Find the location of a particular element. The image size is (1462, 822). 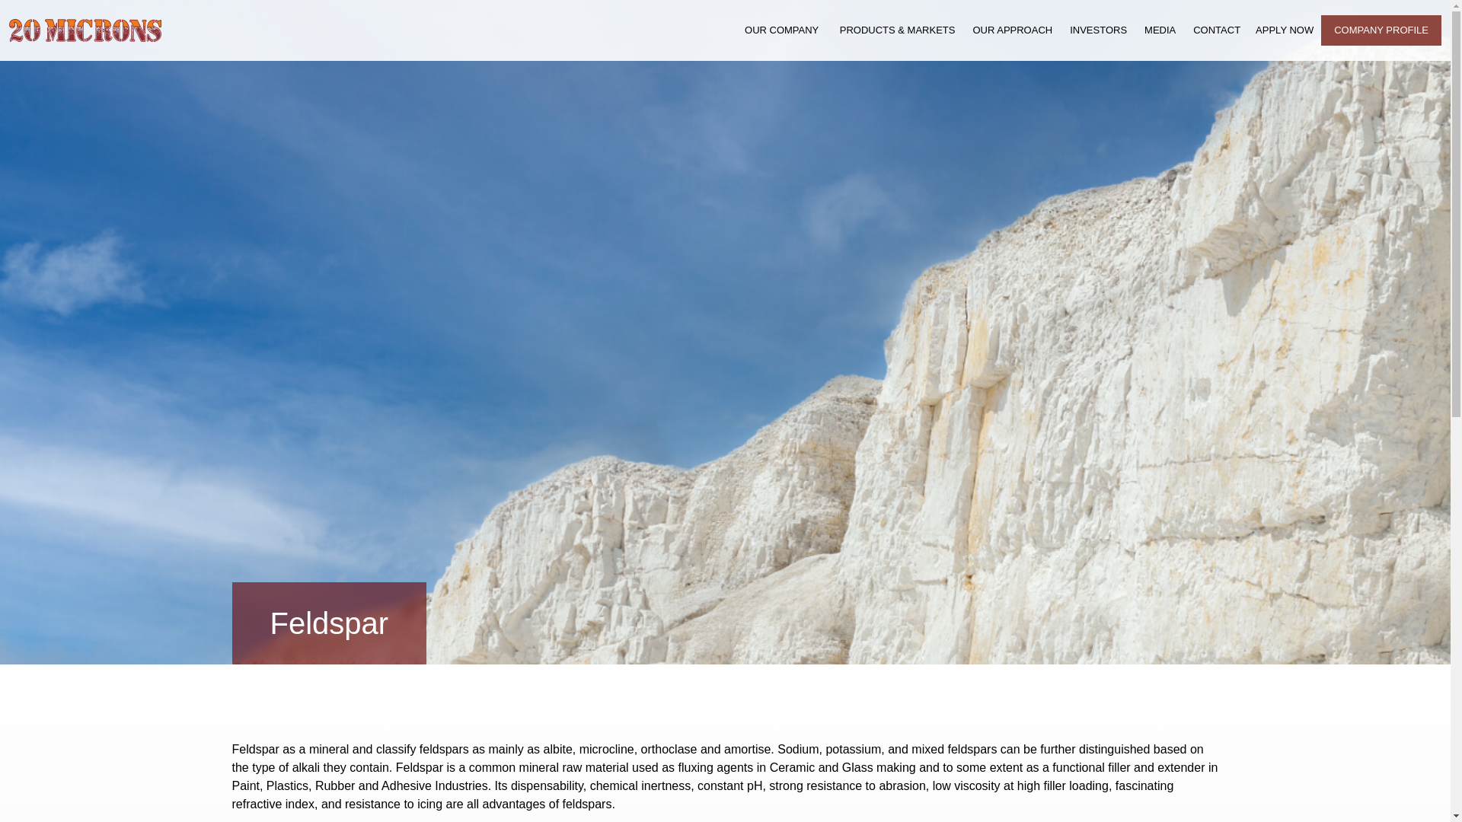

OUR COMPANY is located at coordinates (777, 30).